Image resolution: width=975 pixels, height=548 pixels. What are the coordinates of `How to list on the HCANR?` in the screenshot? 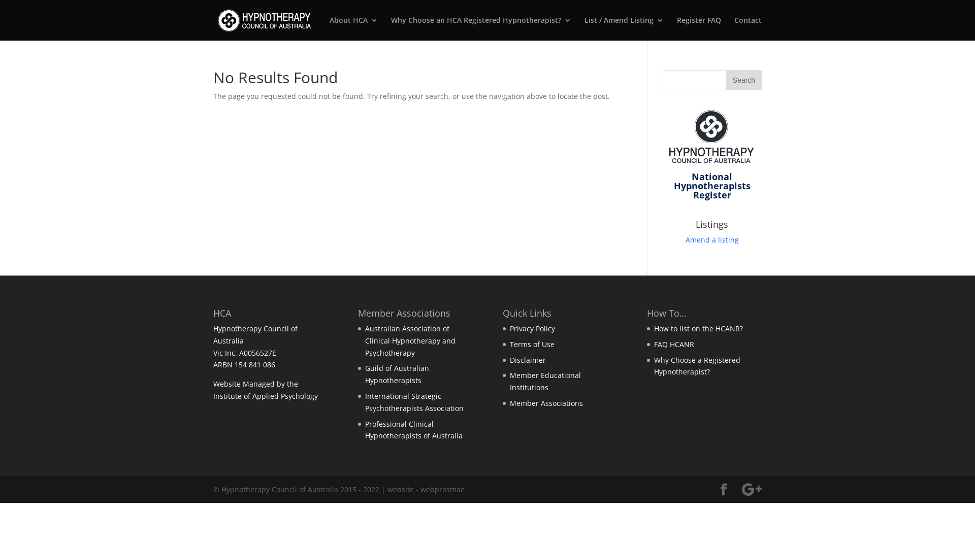 It's located at (699, 329).